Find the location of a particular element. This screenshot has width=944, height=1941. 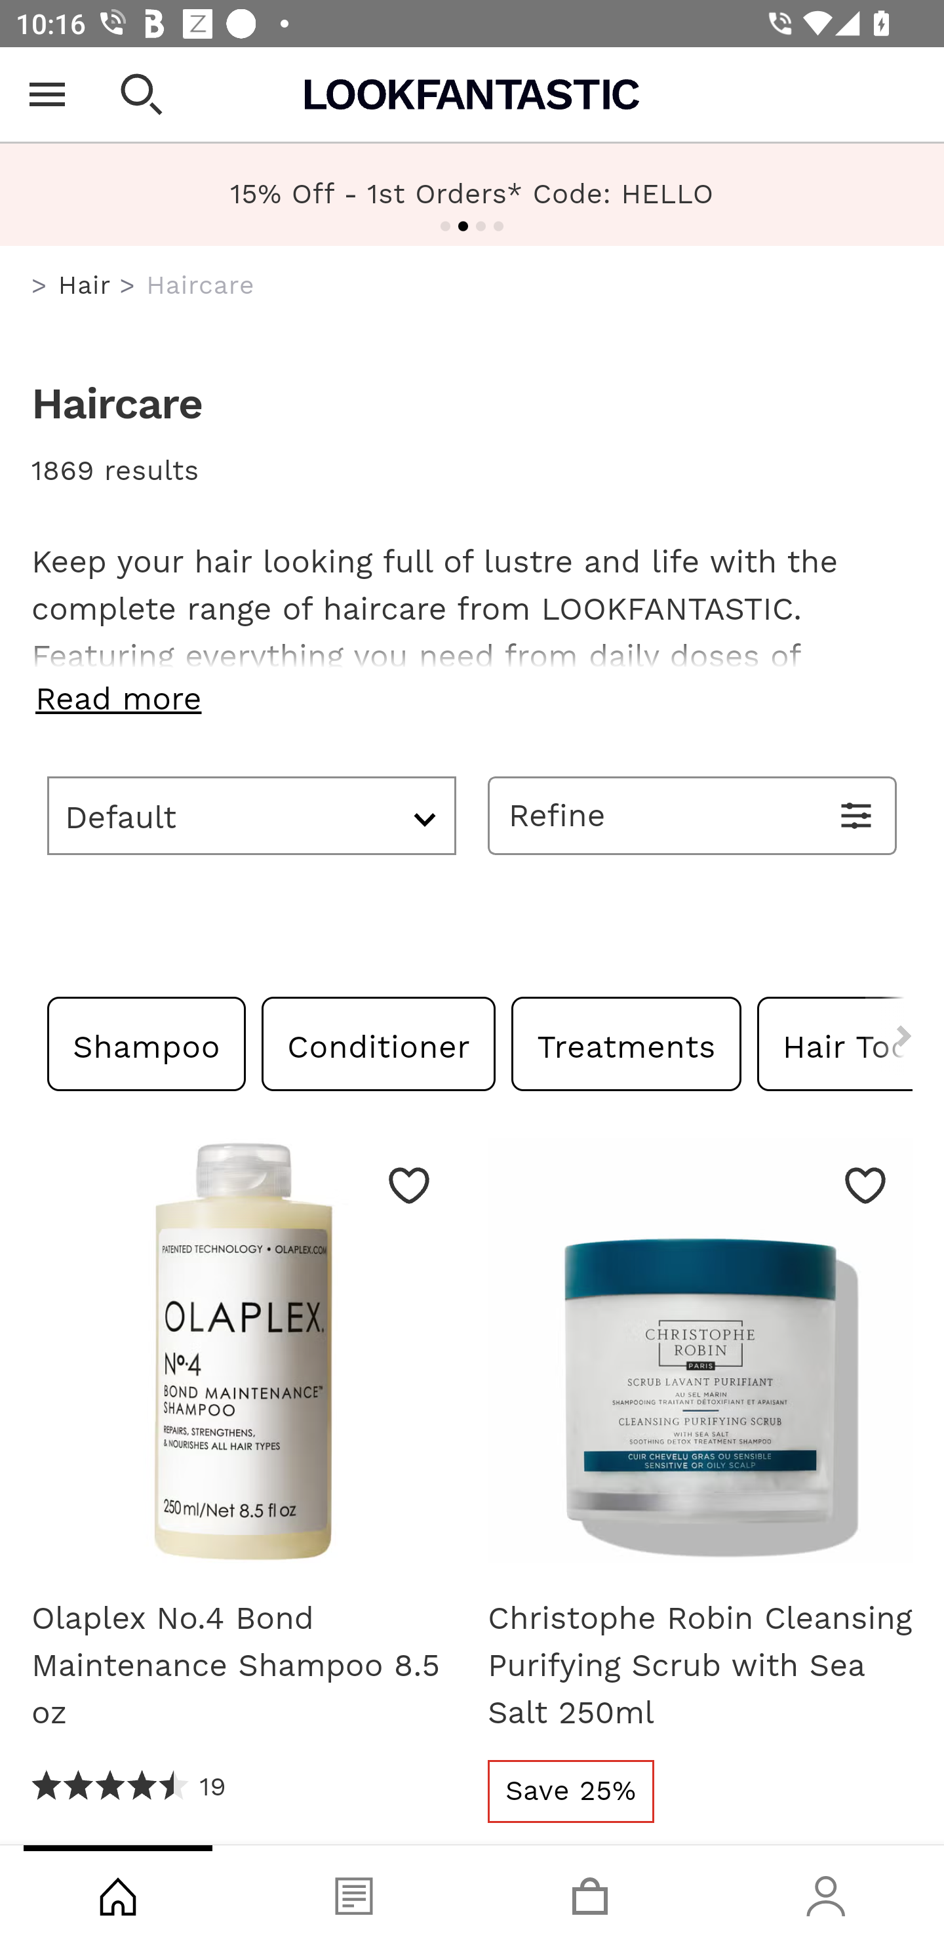

Shop Hair Tools is located at coordinates (834, 1043).